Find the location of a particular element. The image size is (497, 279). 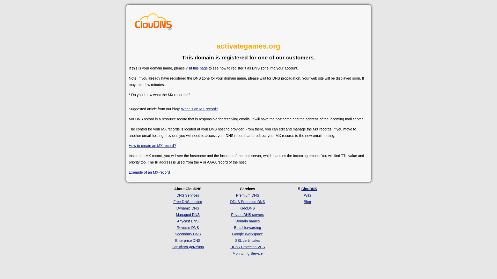

What is an MX record? is located at coordinates (200, 109).